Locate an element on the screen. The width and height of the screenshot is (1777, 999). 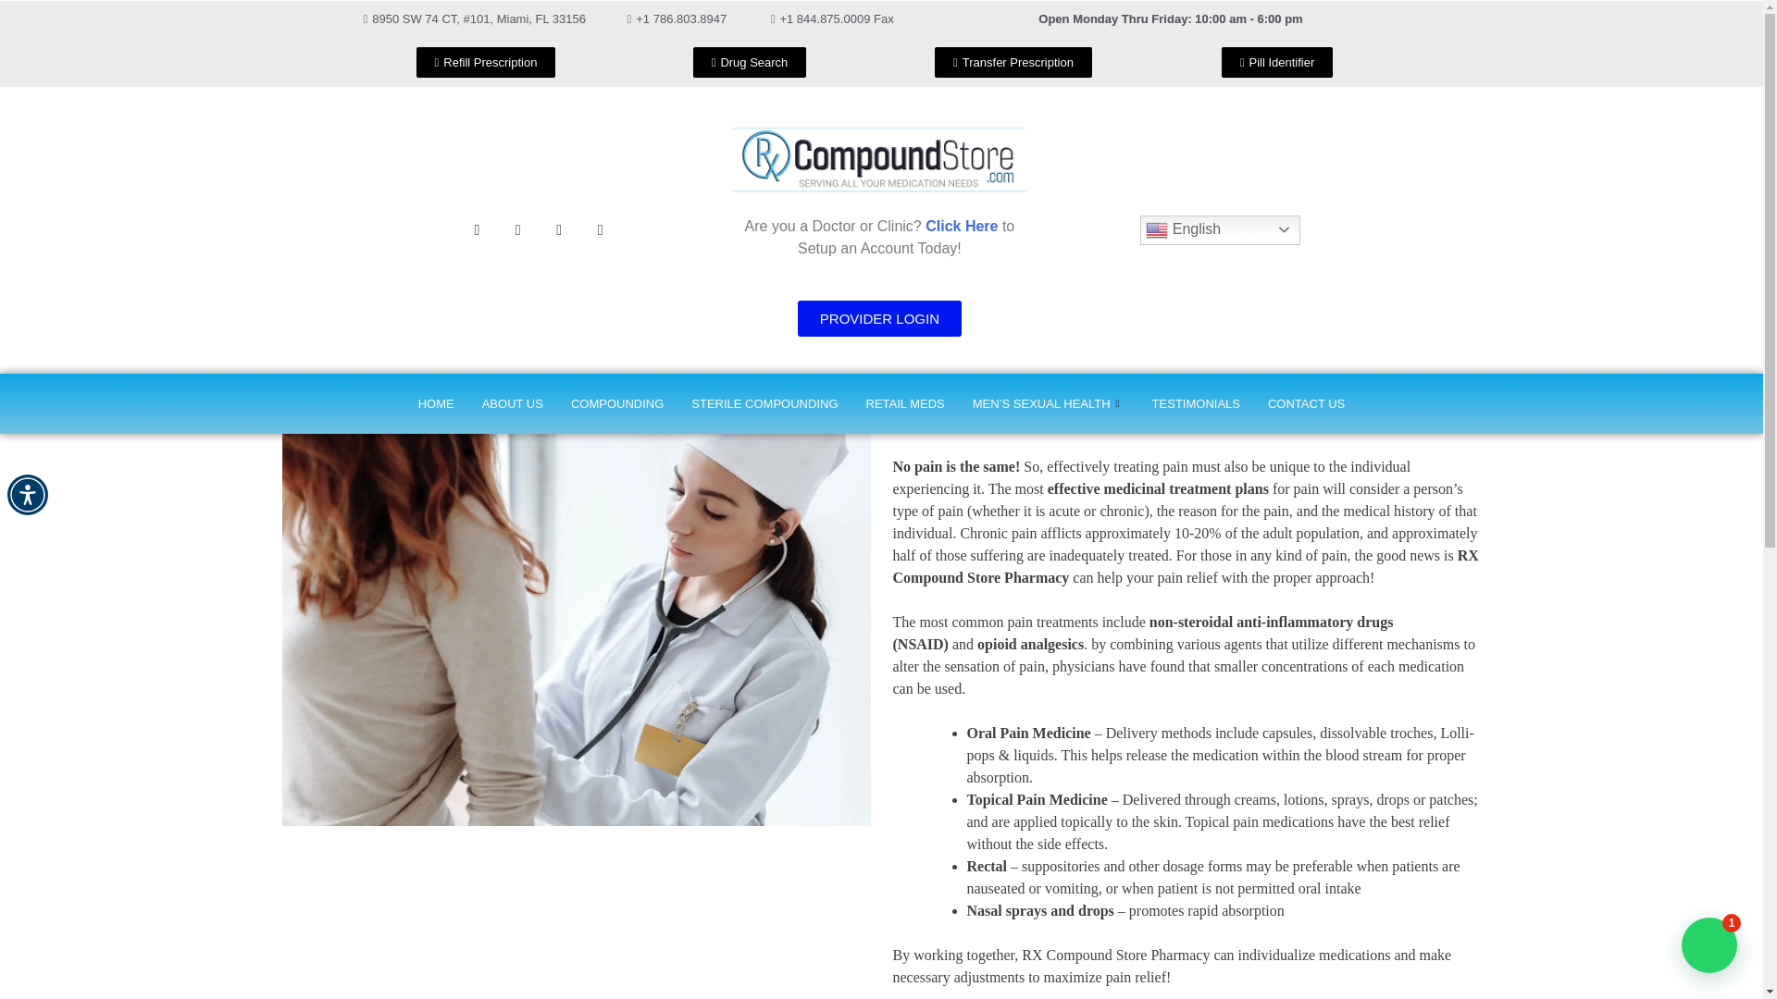
PROVIDER LOGIN is located at coordinates (879, 318).